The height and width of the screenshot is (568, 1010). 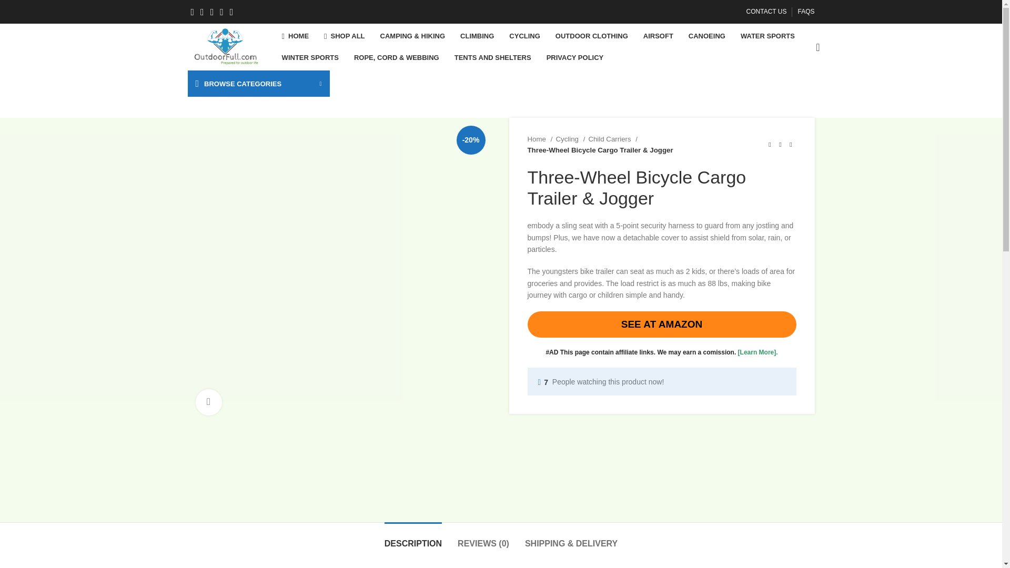 I want to click on CYCLING, so click(x=524, y=36).